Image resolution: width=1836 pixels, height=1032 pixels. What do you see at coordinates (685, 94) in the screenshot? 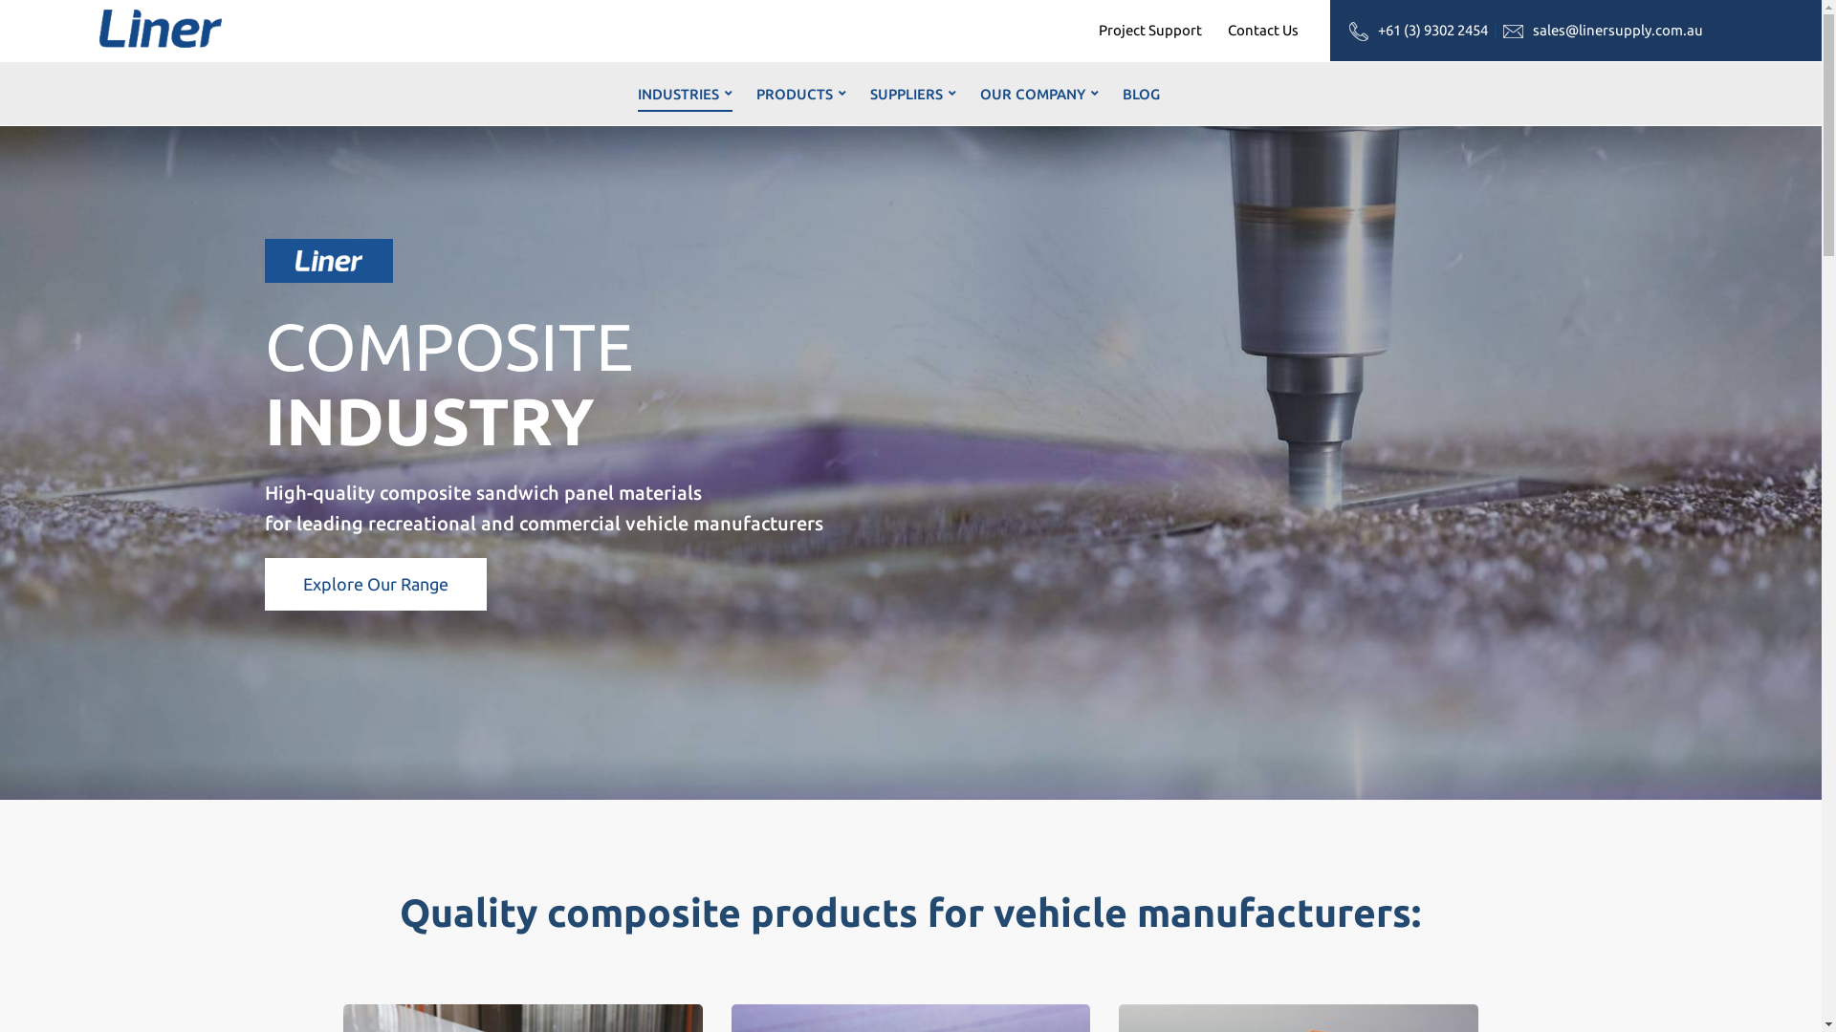
I see `INDUSTRIES` at bounding box center [685, 94].